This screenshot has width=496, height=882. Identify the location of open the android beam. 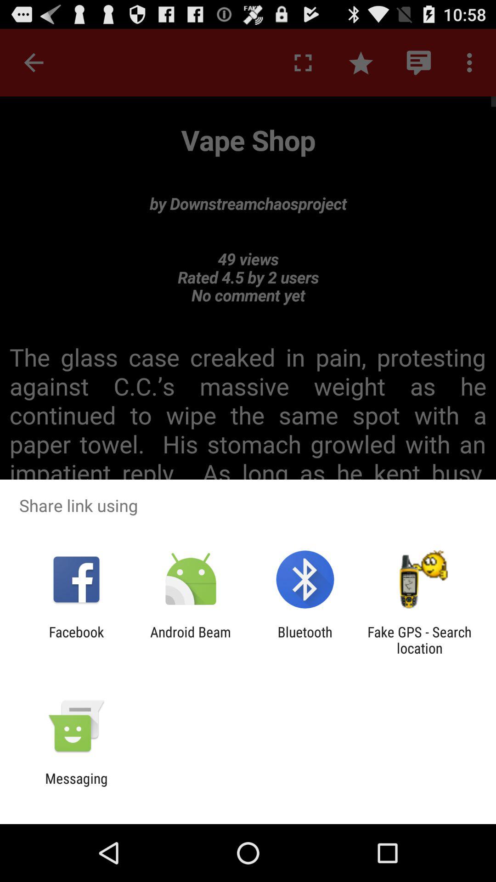
(190, 640).